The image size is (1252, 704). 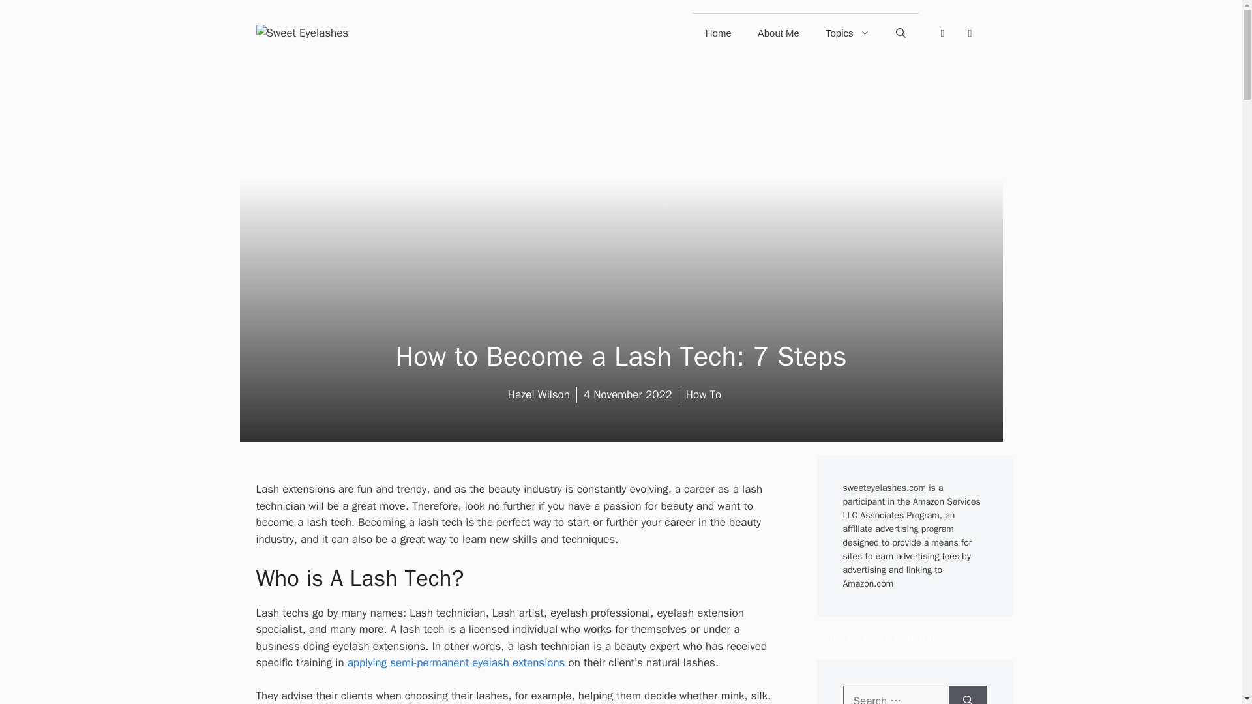 What do you see at coordinates (719, 33) in the screenshot?
I see `Home` at bounding box center [719, 33].